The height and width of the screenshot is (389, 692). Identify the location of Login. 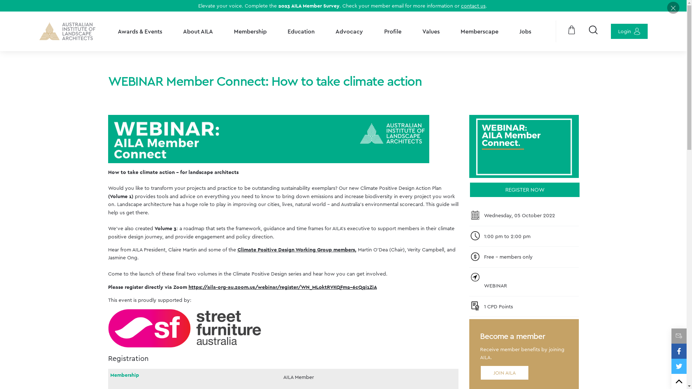
(629, 31).